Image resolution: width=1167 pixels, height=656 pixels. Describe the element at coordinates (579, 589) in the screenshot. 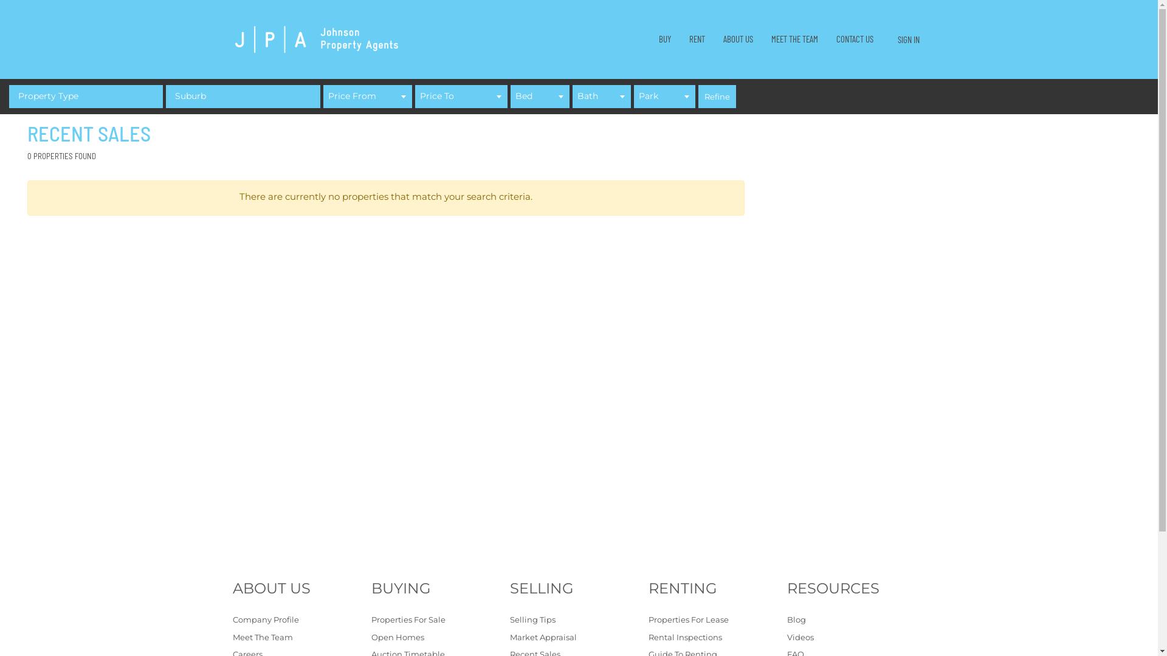

I see `SELLING` at that location.